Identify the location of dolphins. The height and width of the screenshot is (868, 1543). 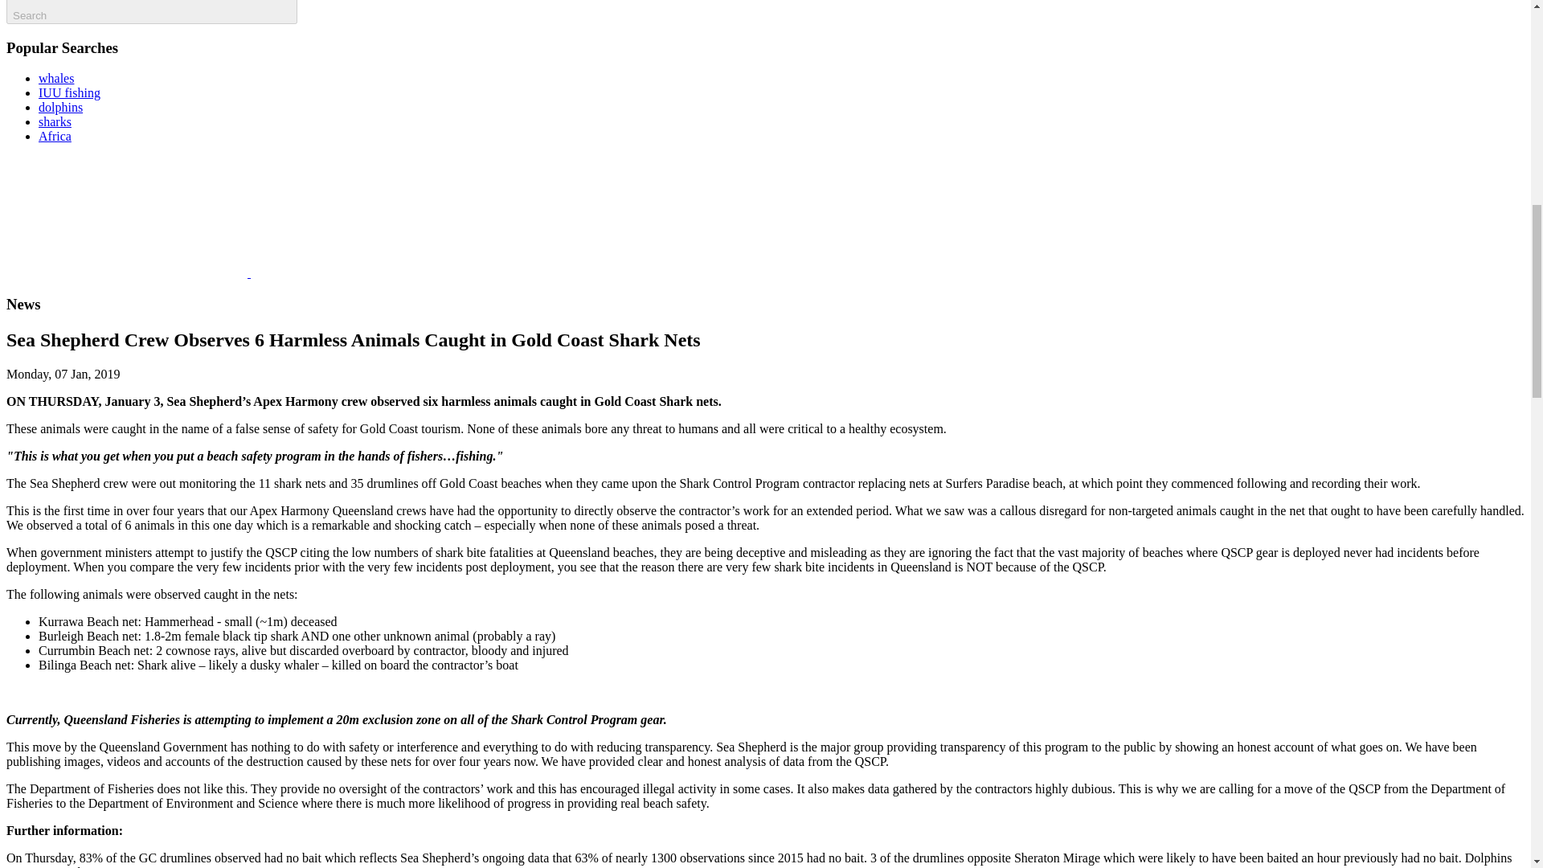
(61, 107).